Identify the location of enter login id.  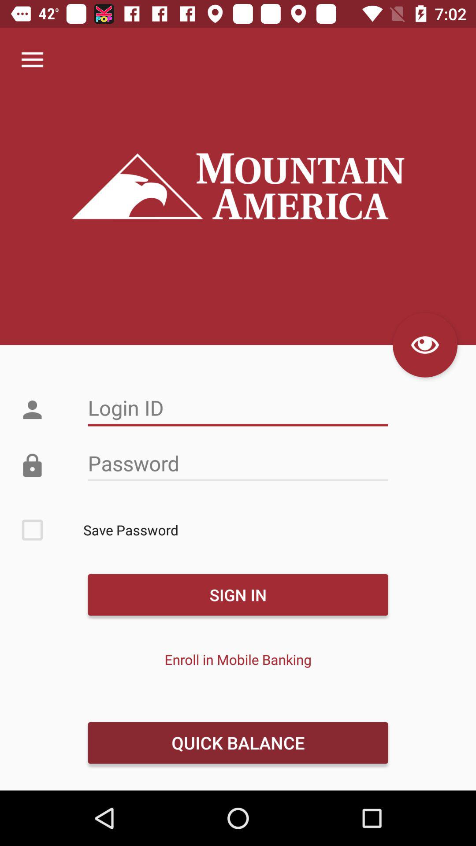
(238, 408).